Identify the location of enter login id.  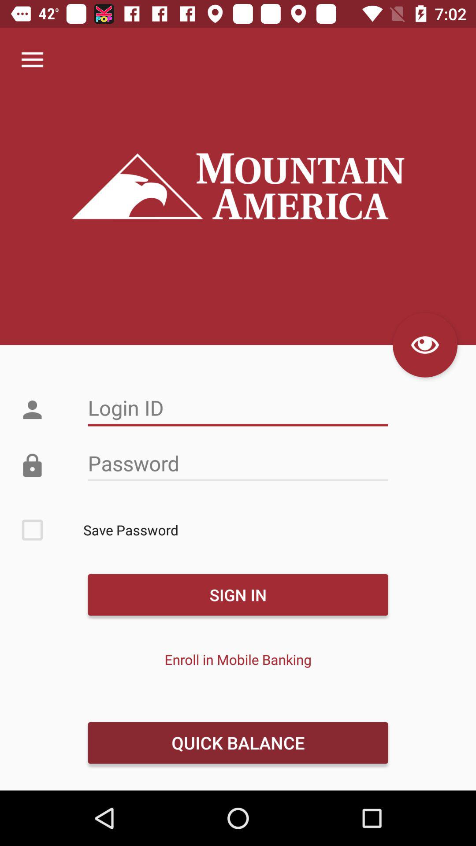
(238, 408).